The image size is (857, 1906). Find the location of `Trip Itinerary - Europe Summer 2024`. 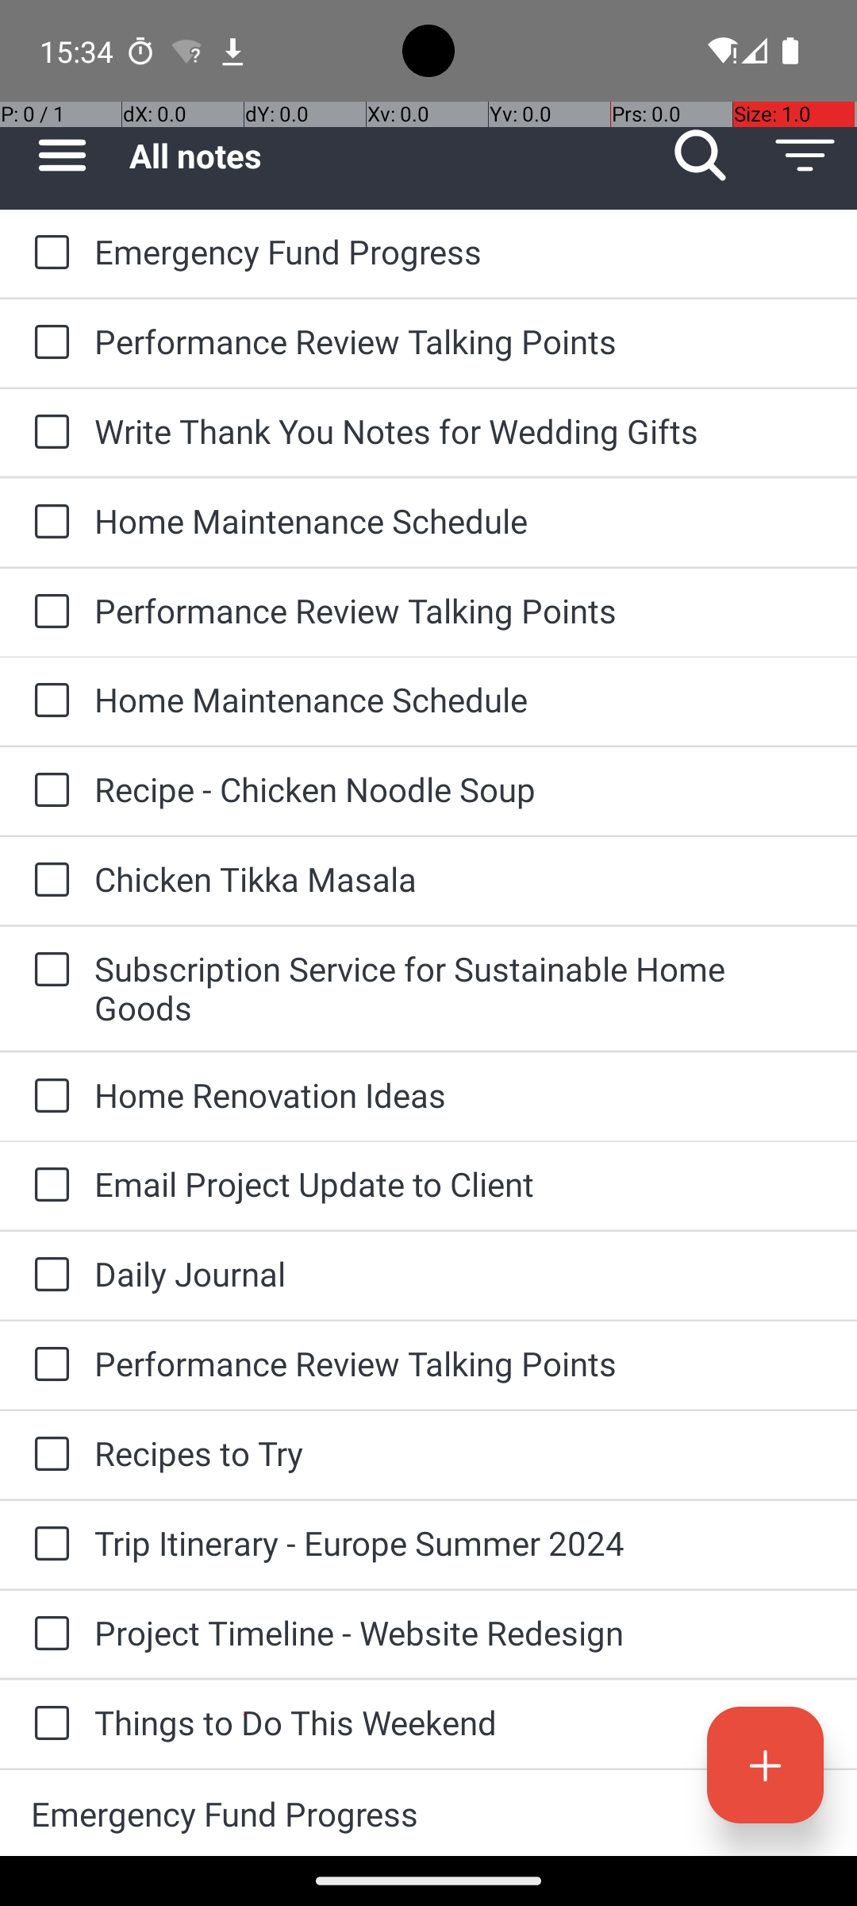

Trip Itinerary - Europe Summer 2024 is located at coordinates (460, 1542).